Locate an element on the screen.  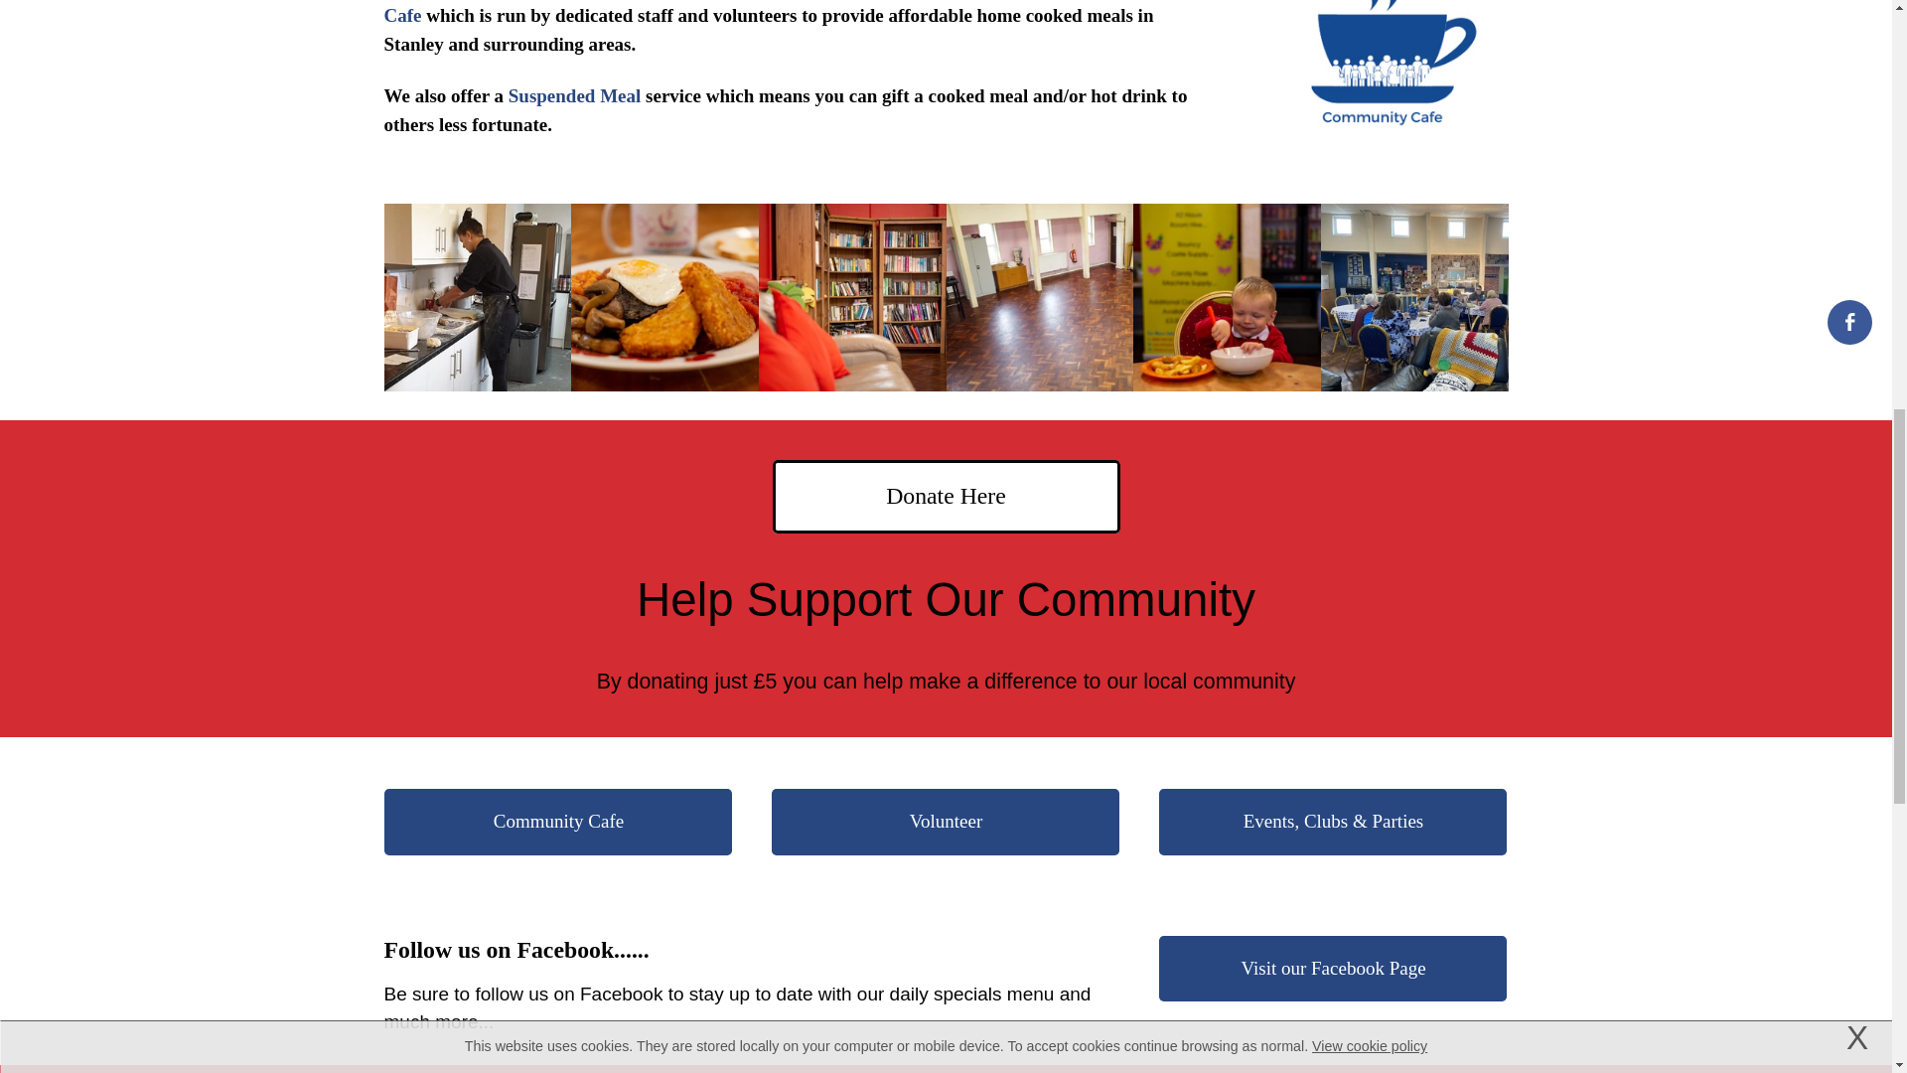
Donate Here is located at coordinates (946, 497).